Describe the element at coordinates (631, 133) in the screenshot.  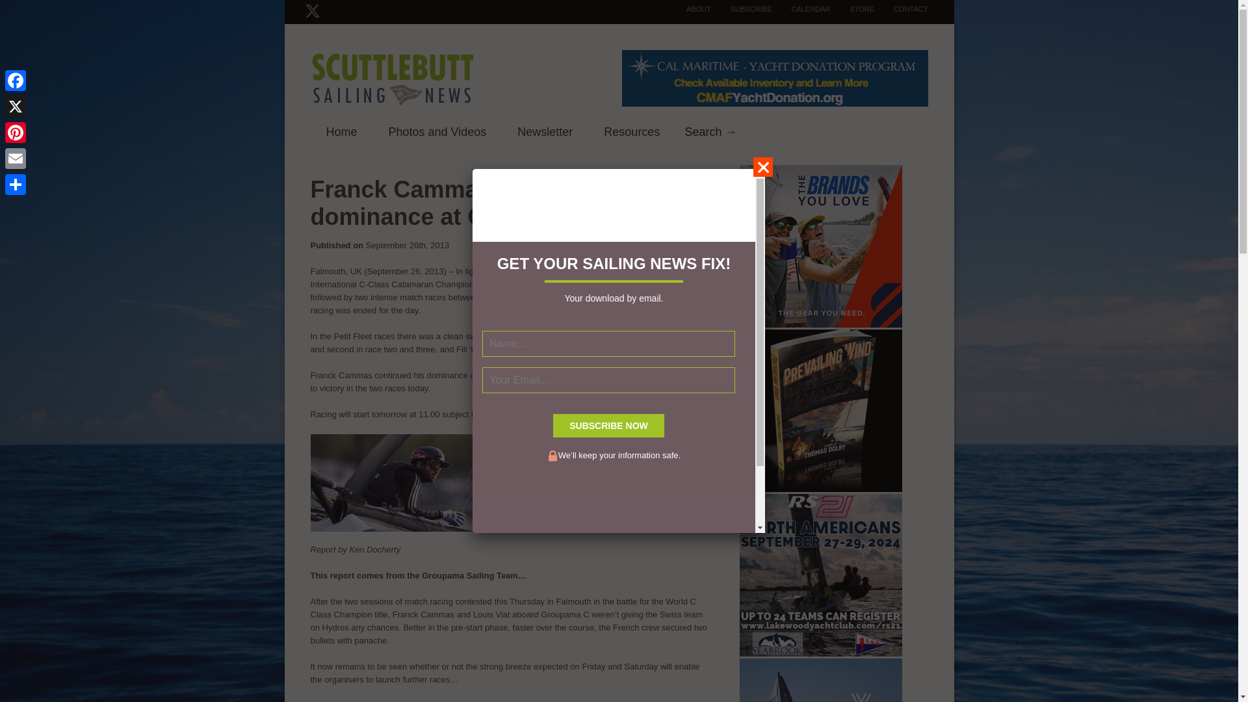
I see `Resources` at that location.